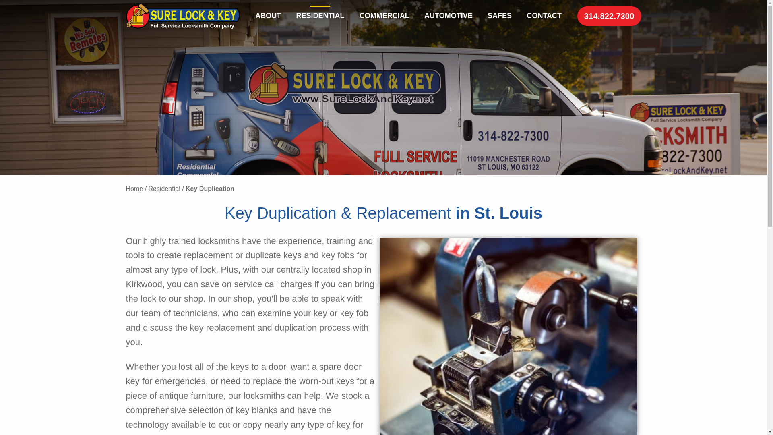  Describe the element at coordinates (610, 16) in the screenshot. I see `Call Us Today` at that location.